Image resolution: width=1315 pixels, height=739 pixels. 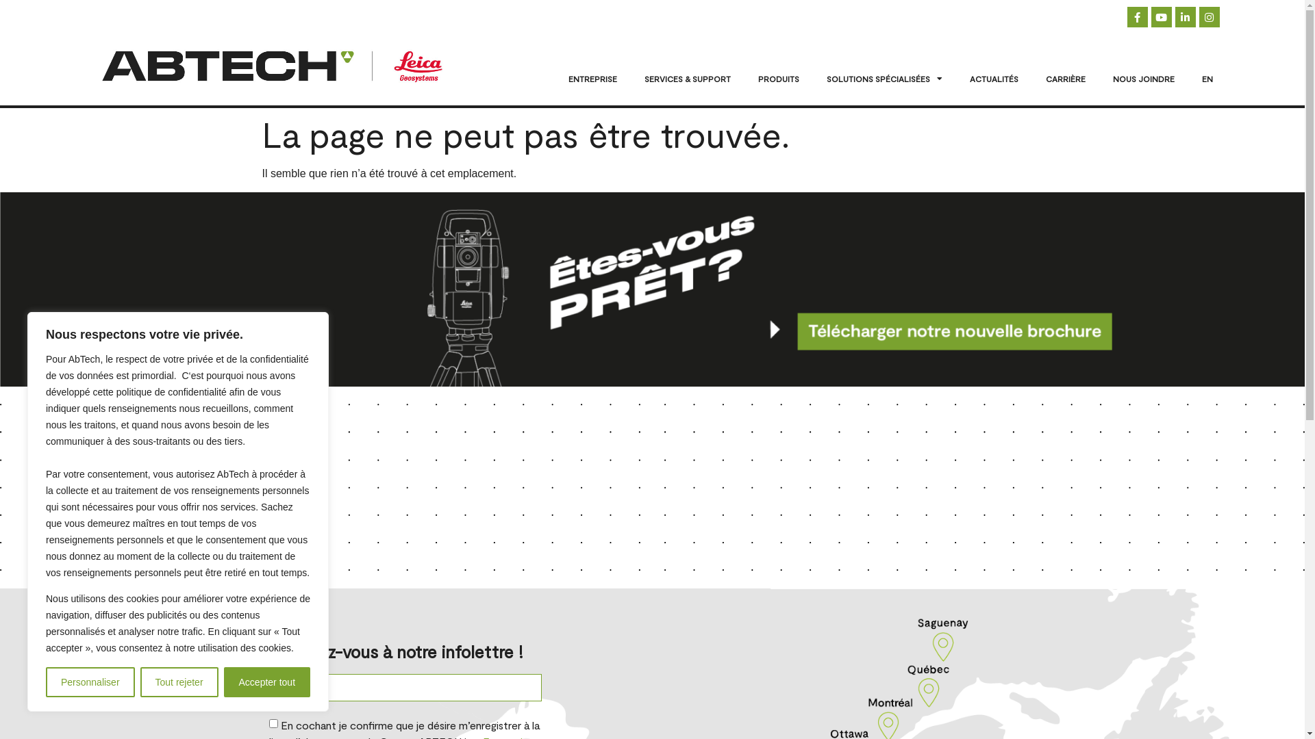 What do you see at coordinates (1144, 79) in the screenshot?
I see `NOUS JOINDRE` at bounding box center [1144, 79].